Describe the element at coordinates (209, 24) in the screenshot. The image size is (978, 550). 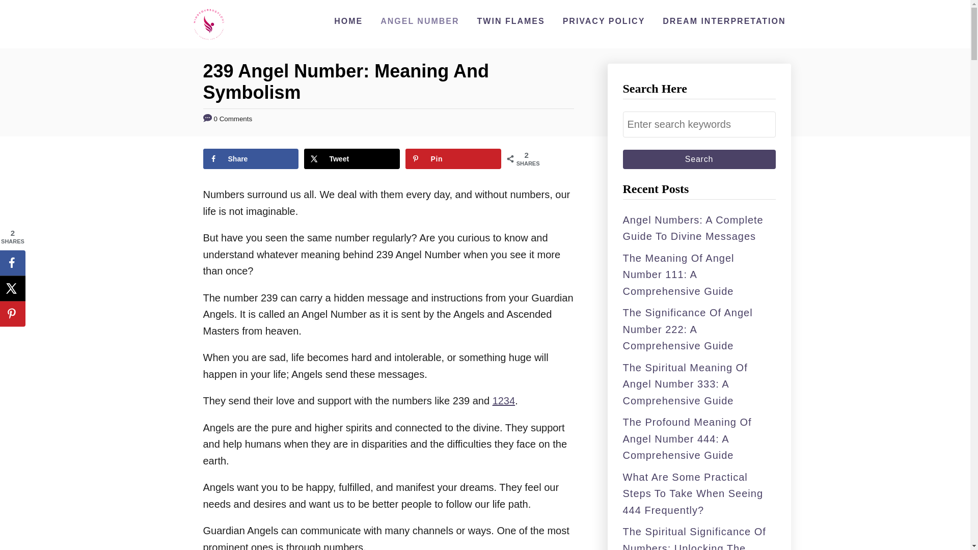
I see `Mind Your Body Soul` at that location.